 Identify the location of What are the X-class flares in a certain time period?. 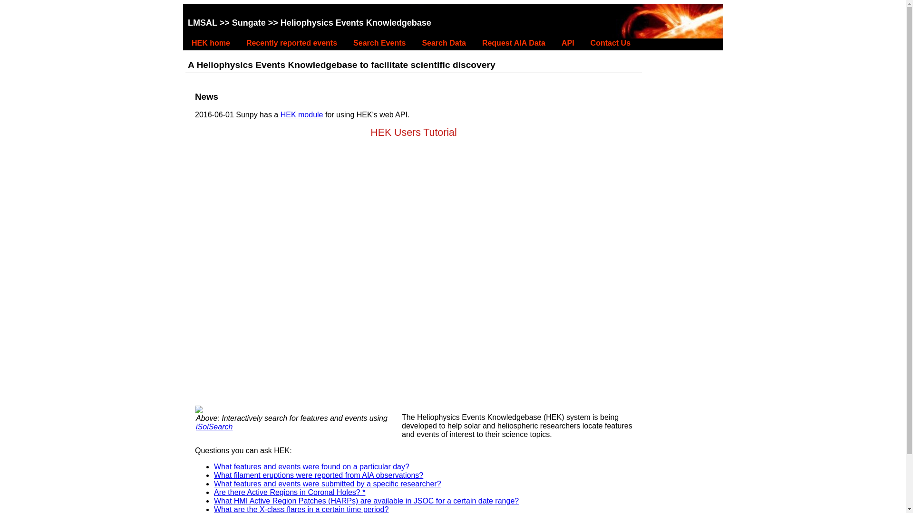
(301, 509).